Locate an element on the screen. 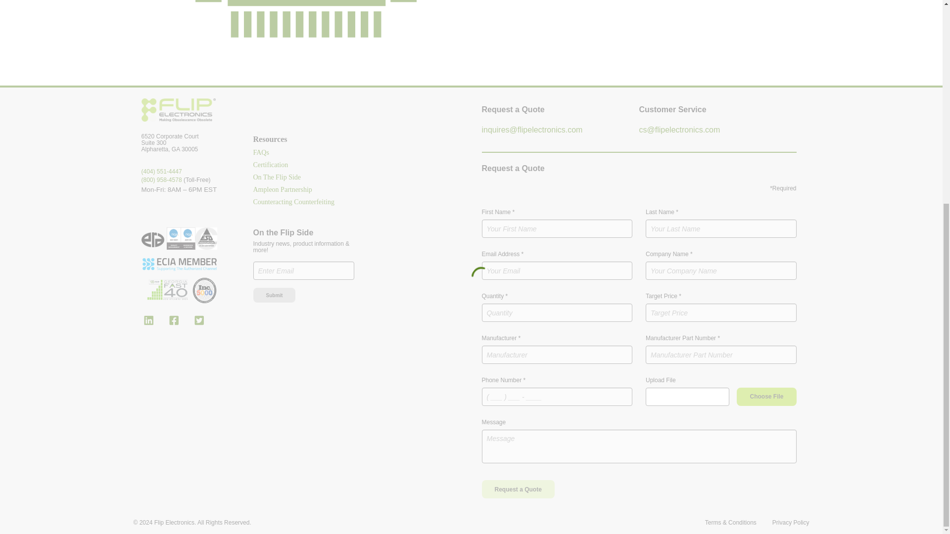  FAQs is located at coordinates (261, 152).